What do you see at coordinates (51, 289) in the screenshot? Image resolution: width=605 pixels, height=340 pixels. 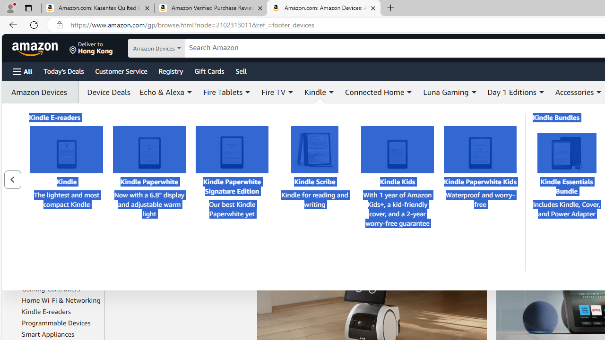 I see `Gaming Controllers` at bounding box center [51, 289].